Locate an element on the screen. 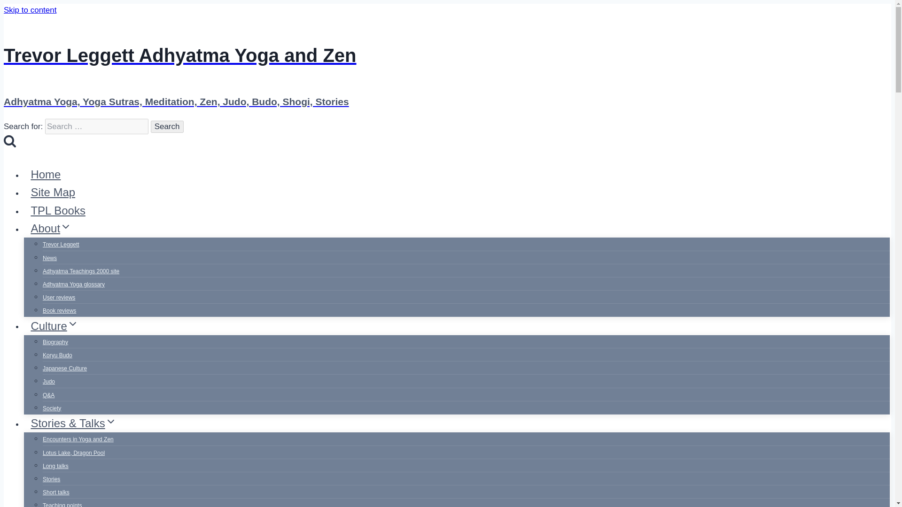 The image size is (902, 507). Biography is located at coordinates (55, 342).